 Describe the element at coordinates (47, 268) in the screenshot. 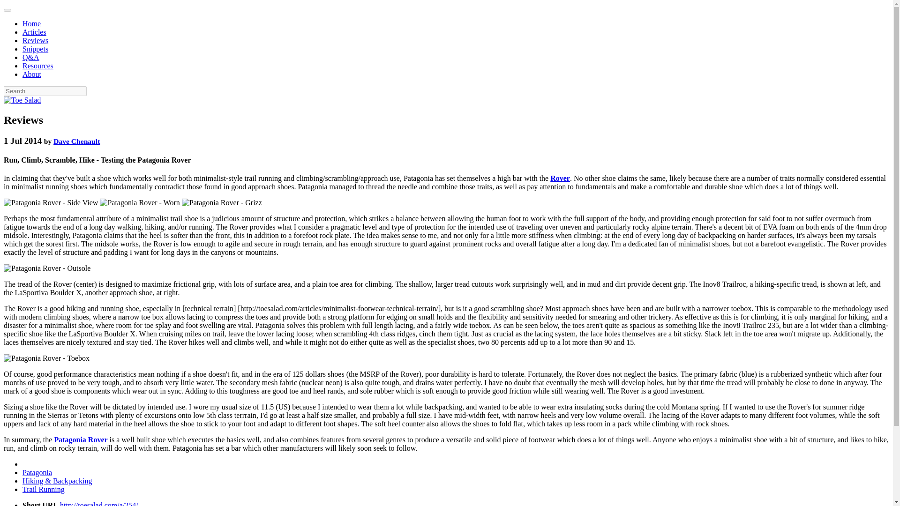

I see `Patagonia Rover - Outsole` at that location.